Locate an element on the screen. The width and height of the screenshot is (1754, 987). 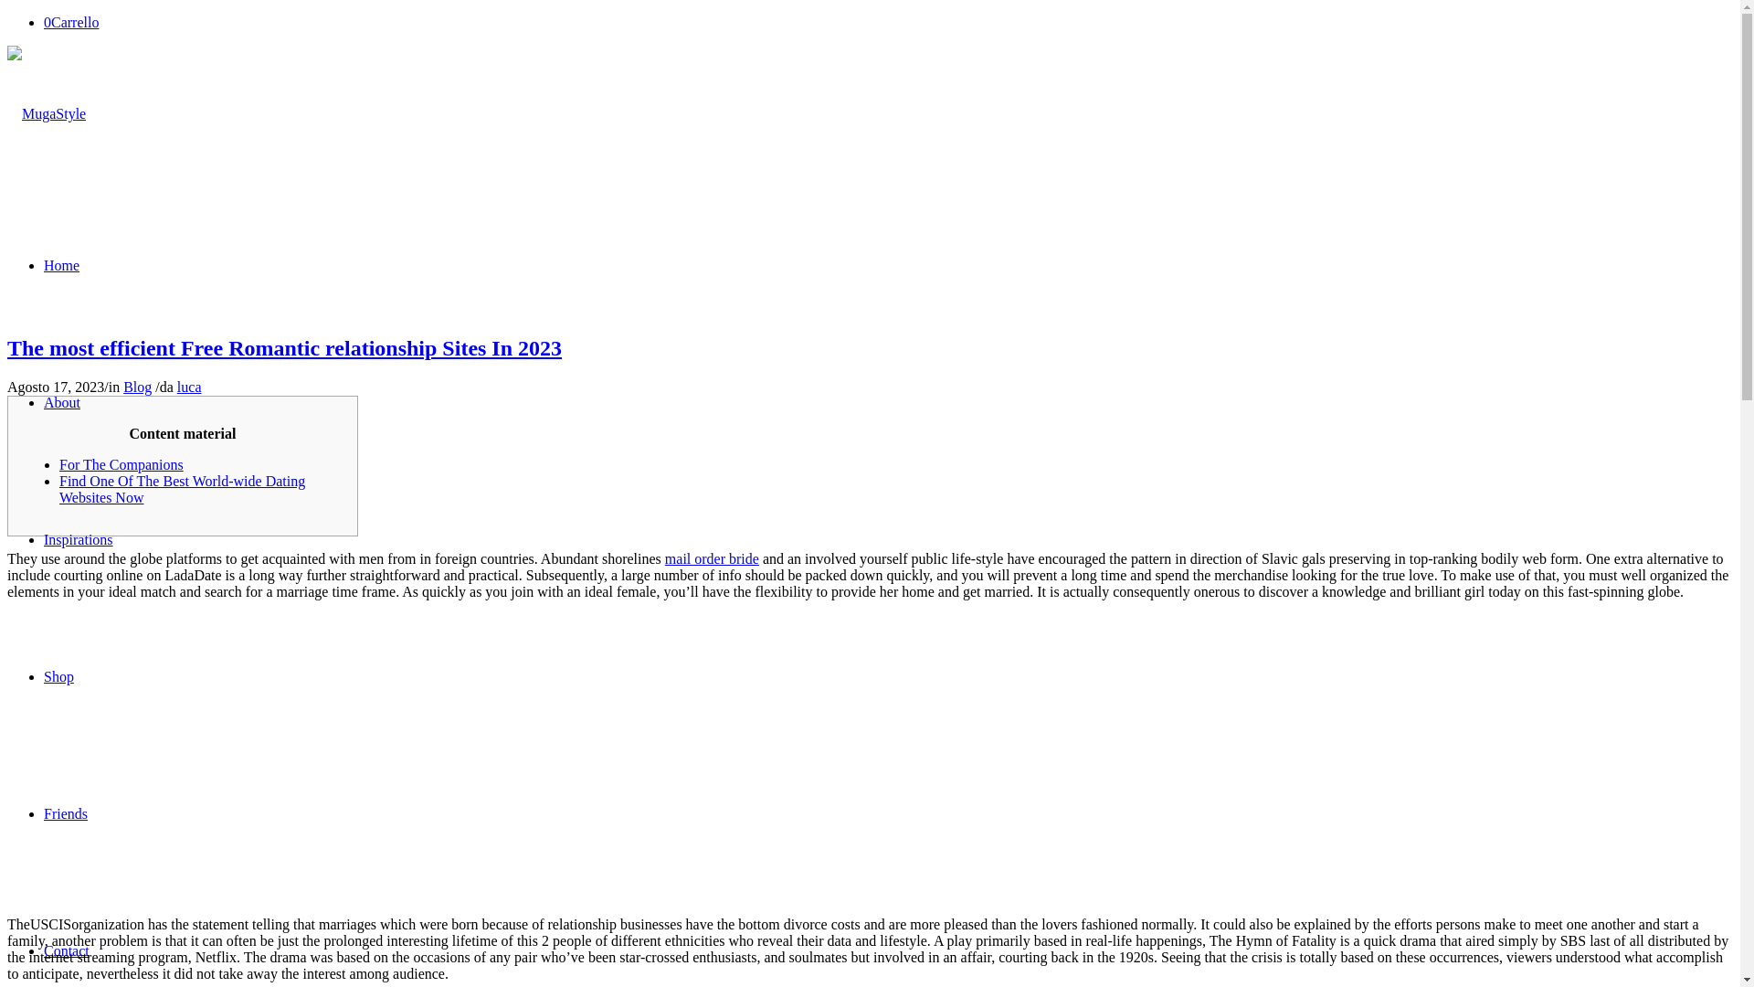
Friends is located at coordinates (66, 813).